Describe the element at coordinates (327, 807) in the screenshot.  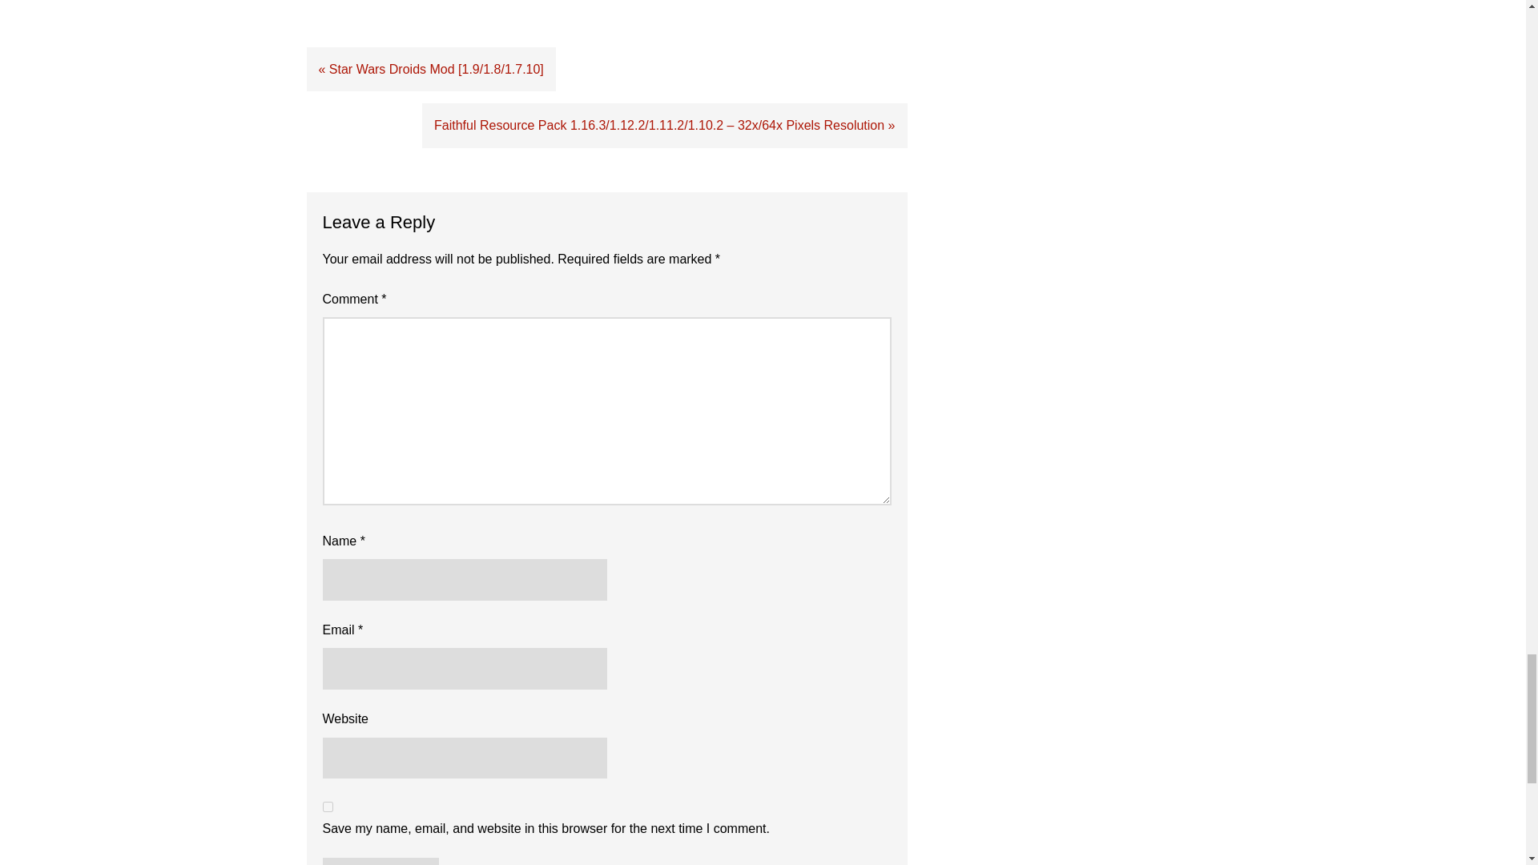
I see `yes` at that location.